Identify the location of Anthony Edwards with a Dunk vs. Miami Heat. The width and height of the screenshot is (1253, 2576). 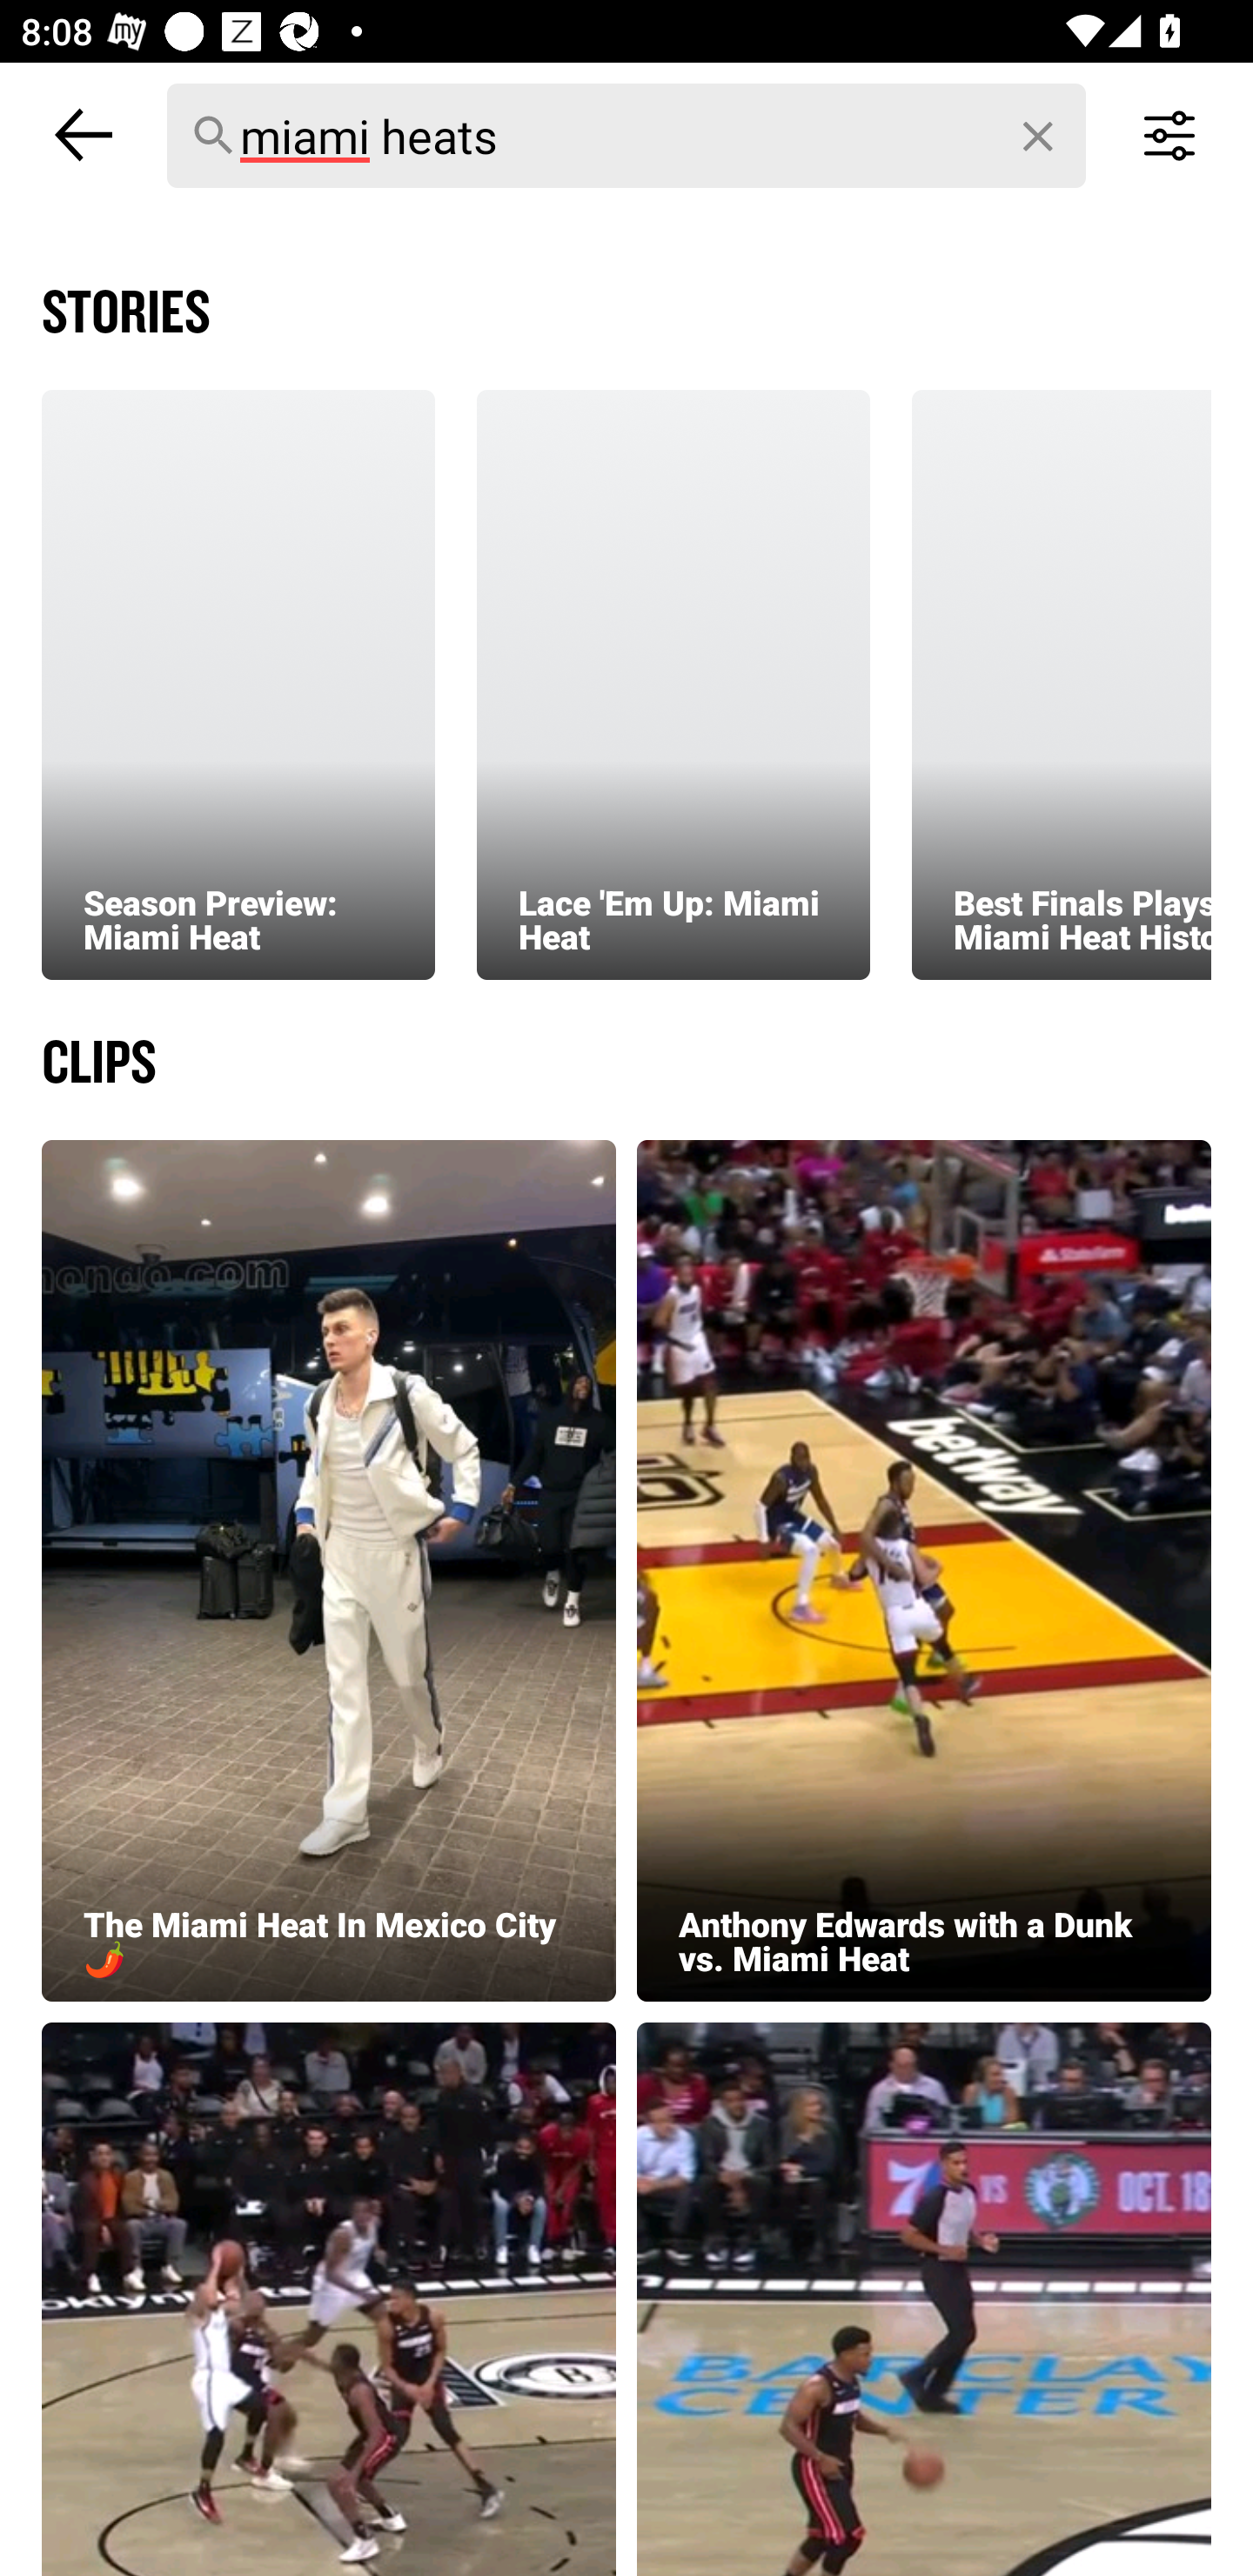
(924, 1571).